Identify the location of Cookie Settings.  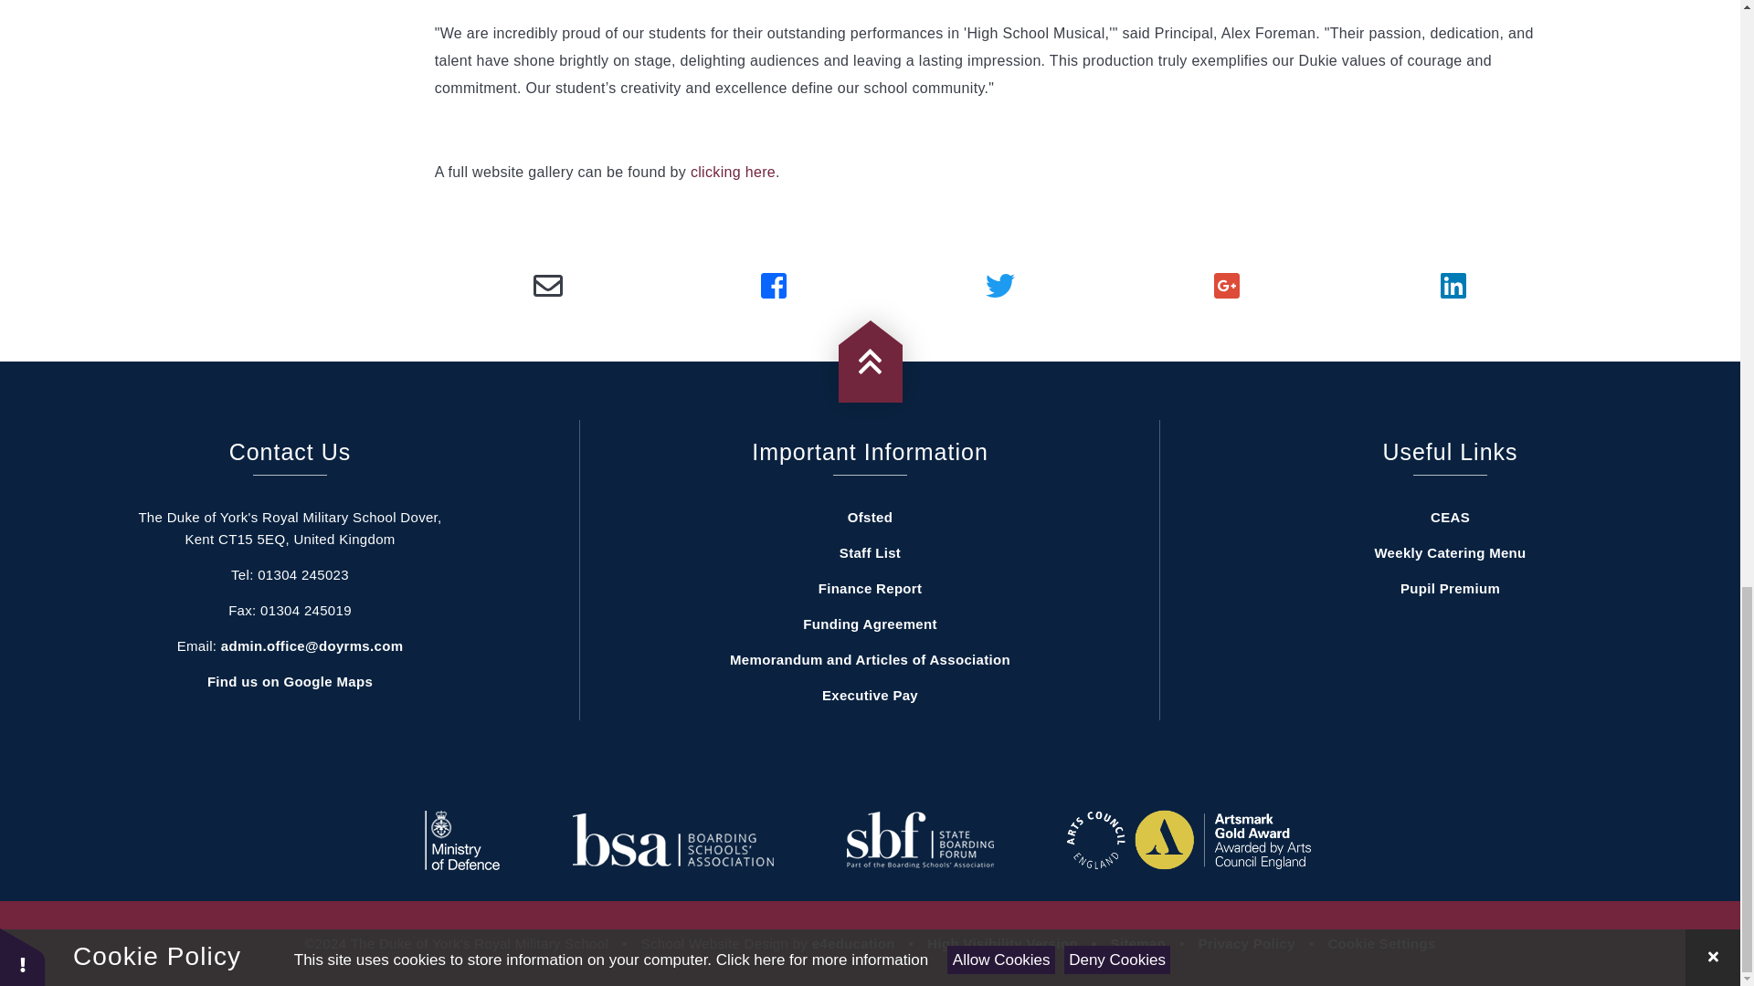
(1381, 943).